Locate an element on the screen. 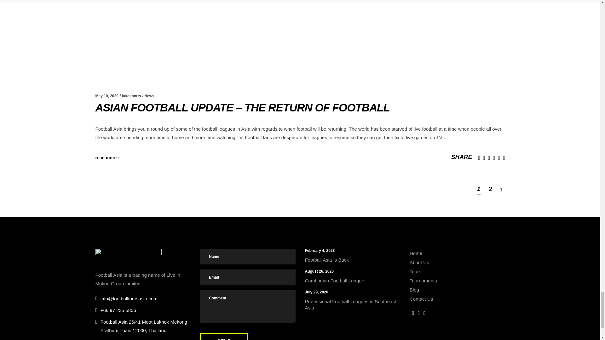  Send is located at coordinates (224, 337).